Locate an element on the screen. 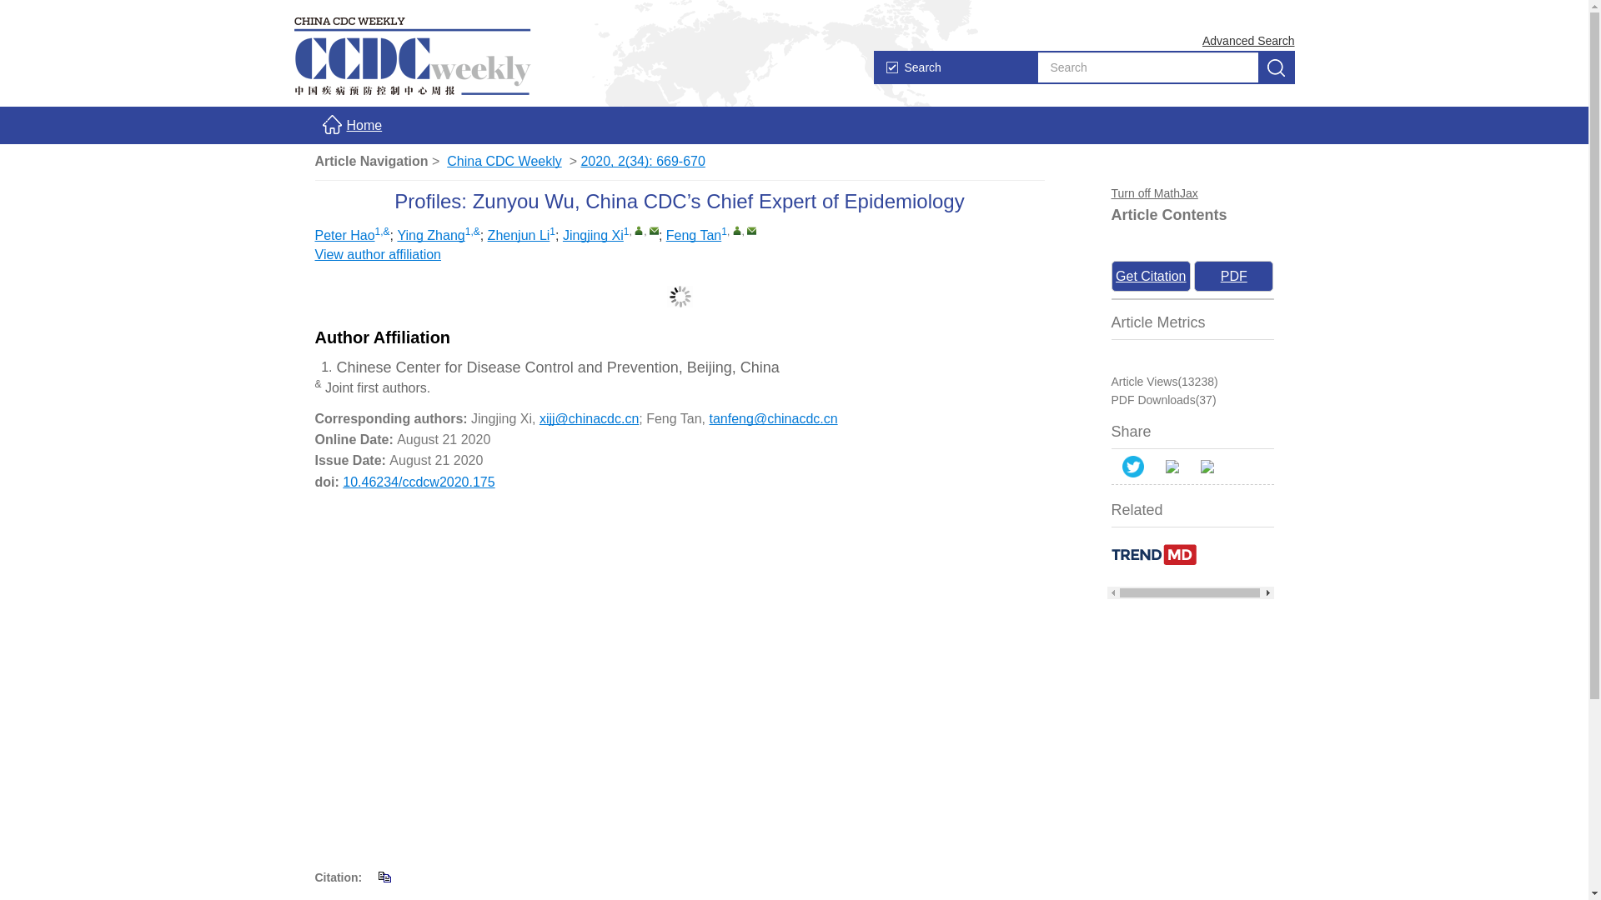 Image resolution: width=1601 pixels, height=900 pixels. MMWR is located at coordinates (891, 67).